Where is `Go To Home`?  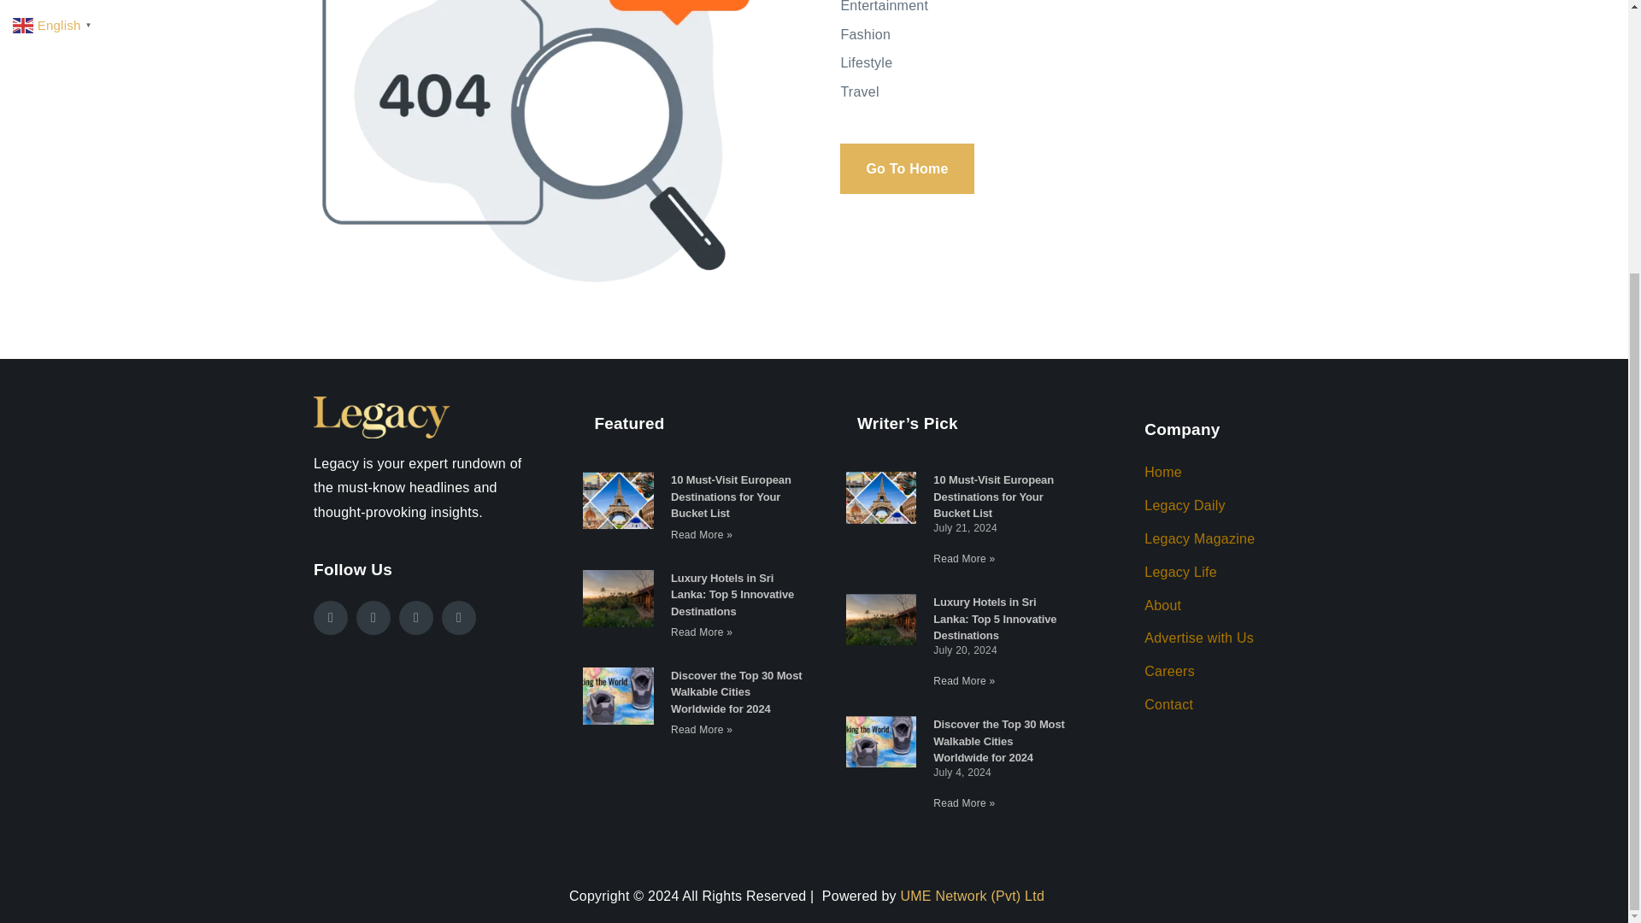 Go To Home is located at coordinates (906, 168).